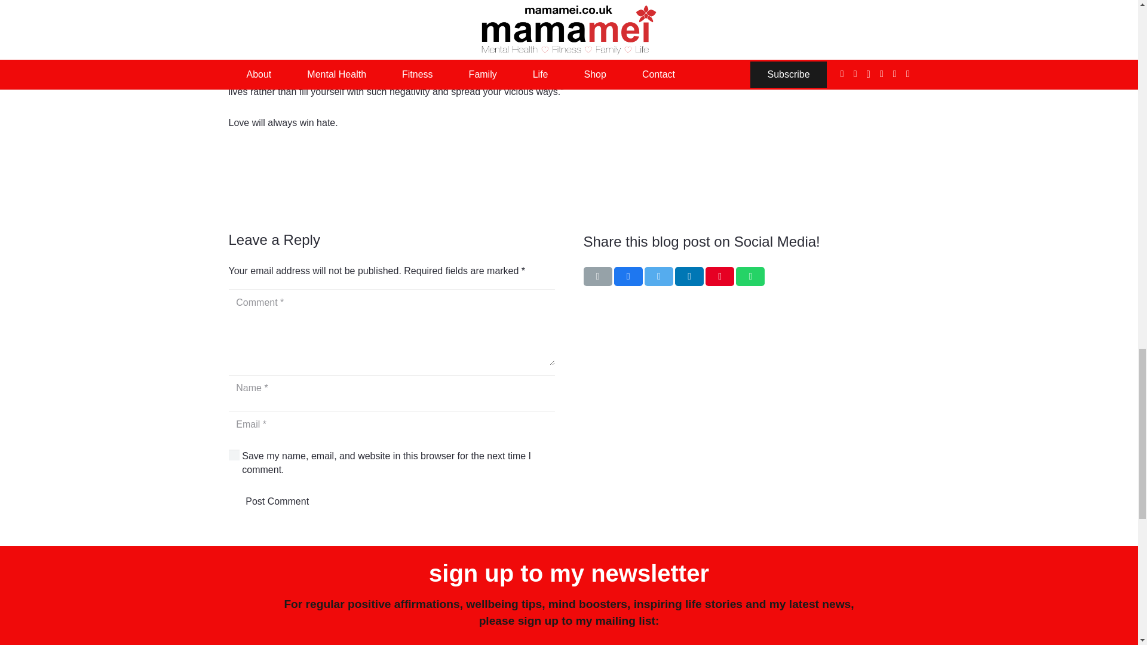 Image resolution: width=1147 pixels, height=645 pixels. I want to click on 1, so click(234, 454).